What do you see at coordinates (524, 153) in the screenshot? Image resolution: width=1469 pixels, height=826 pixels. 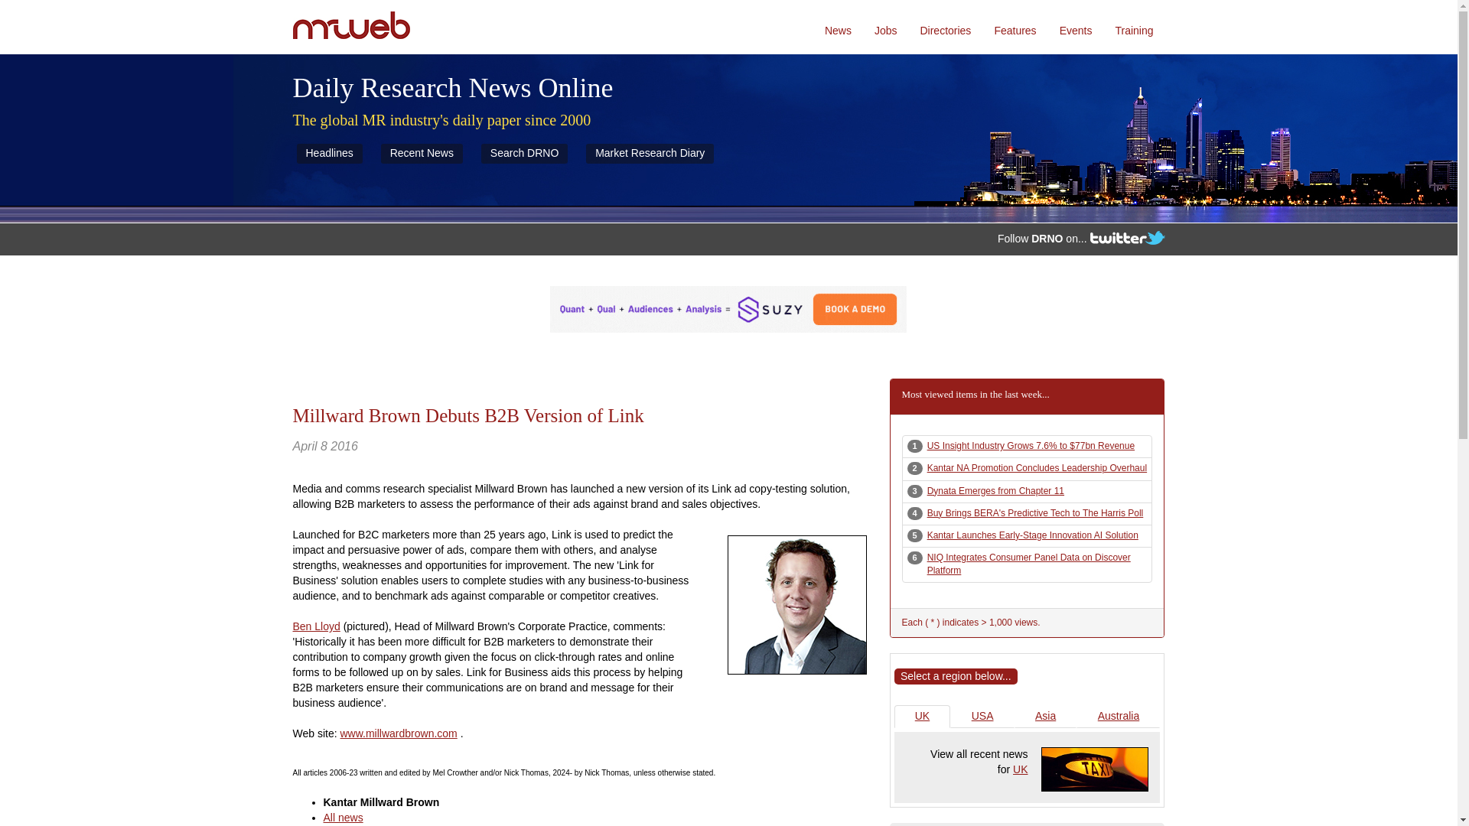 I see `Search DRNO` at bounding box center [524, 153].